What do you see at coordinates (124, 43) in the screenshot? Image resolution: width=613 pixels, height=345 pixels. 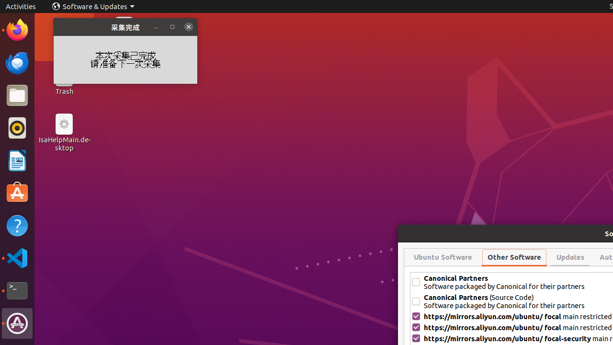 I see `li.txt` at bounding box center [124, 43].